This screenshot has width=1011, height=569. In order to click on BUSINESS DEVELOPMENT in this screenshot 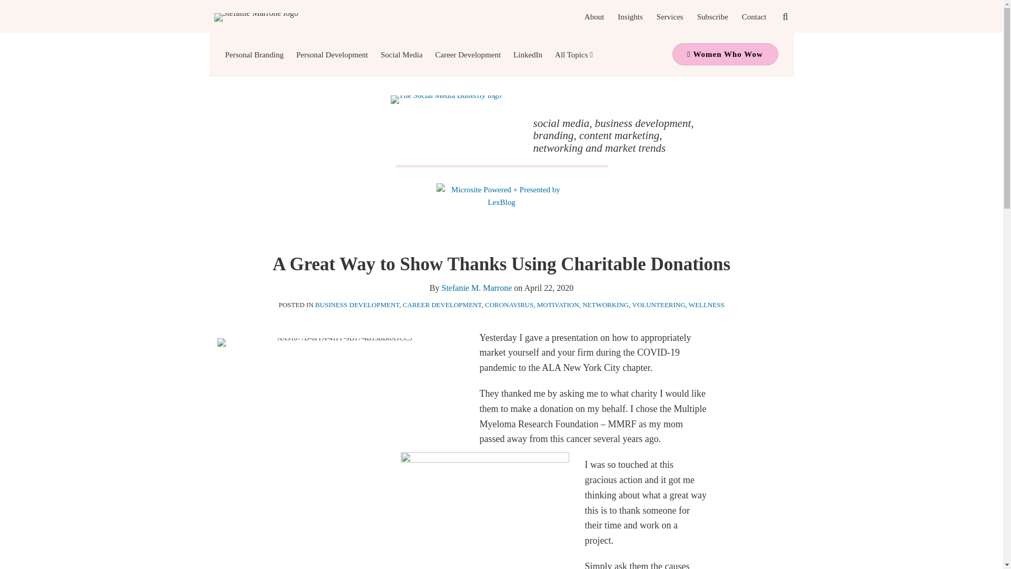, I will do `click(357, 305)`.